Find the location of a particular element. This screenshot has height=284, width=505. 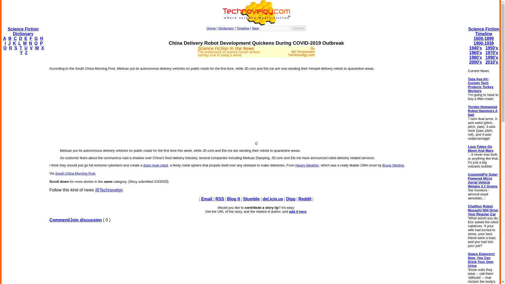

Search is located at coordinates (298, 28).